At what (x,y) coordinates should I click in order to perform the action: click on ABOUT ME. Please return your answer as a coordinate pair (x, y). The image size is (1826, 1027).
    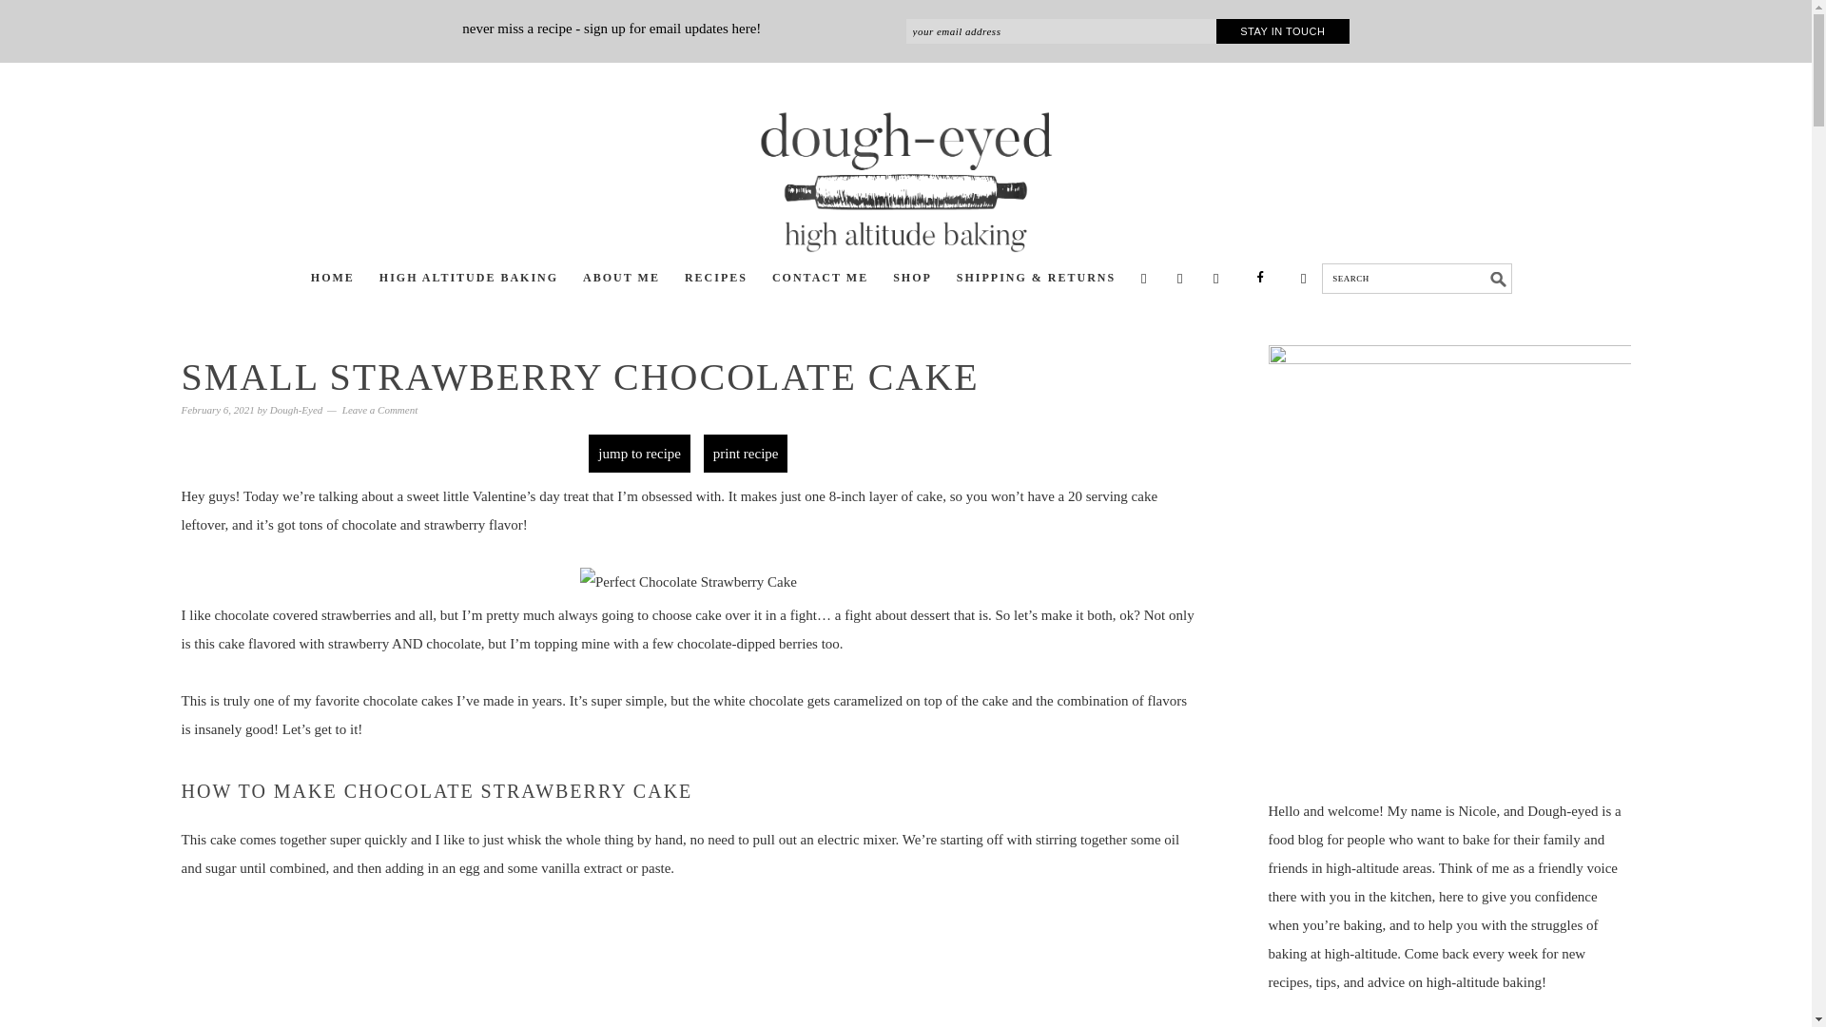
    Looking at the image, I should click on (621, 280).